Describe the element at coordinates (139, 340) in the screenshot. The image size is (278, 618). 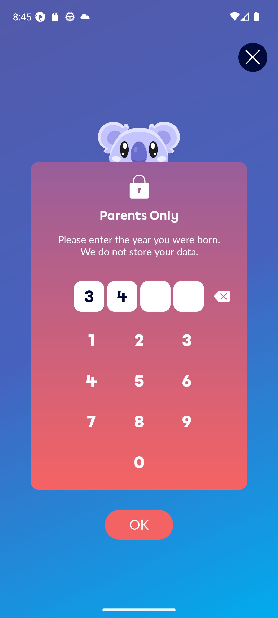
I see `2` at that location.